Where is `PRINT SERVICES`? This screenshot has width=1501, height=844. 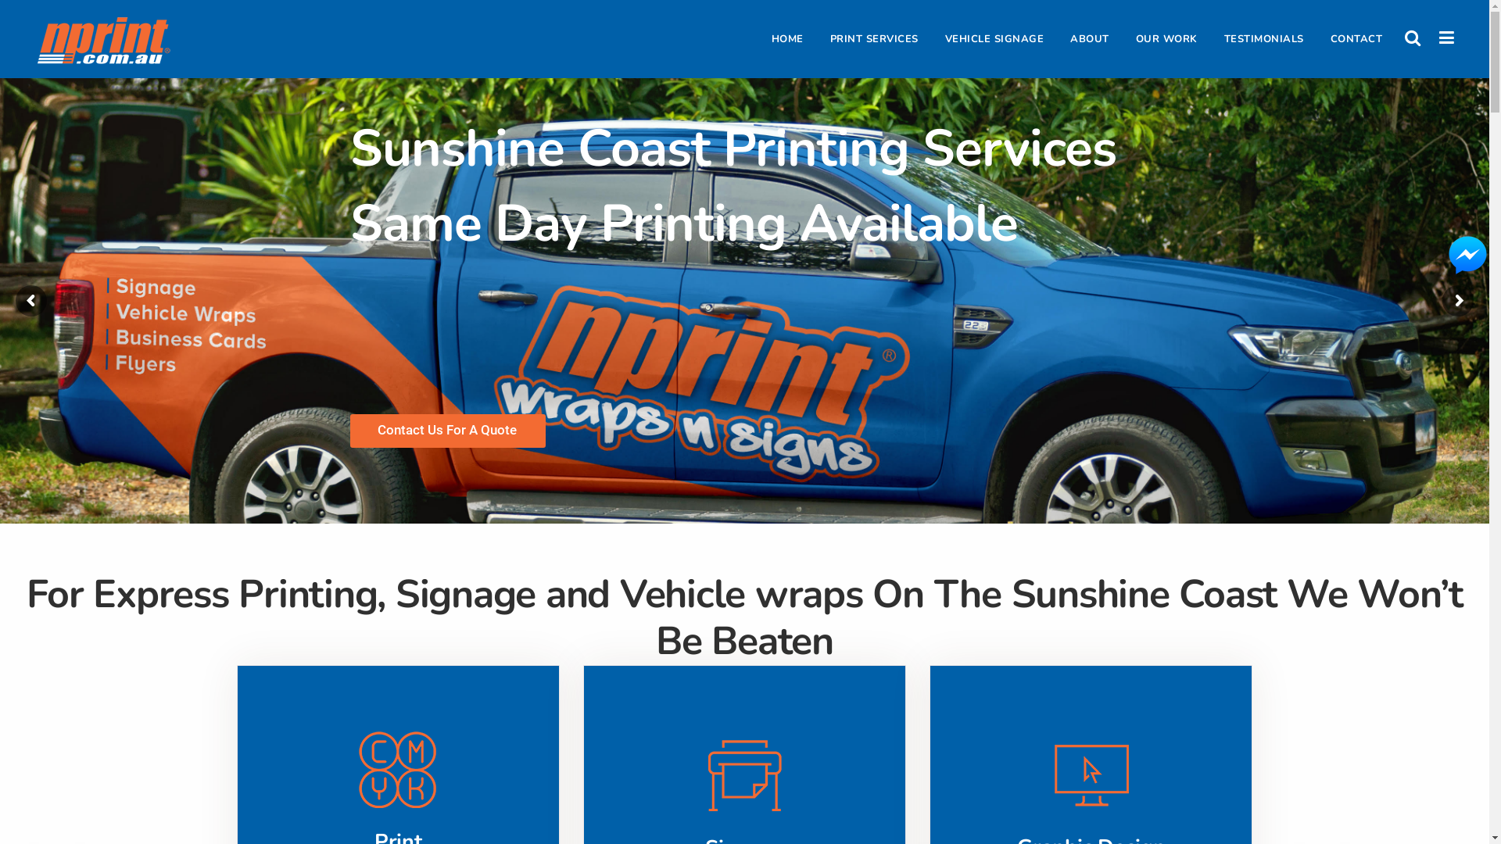 PRINT SERVICES is located at coordinates (874, 39).